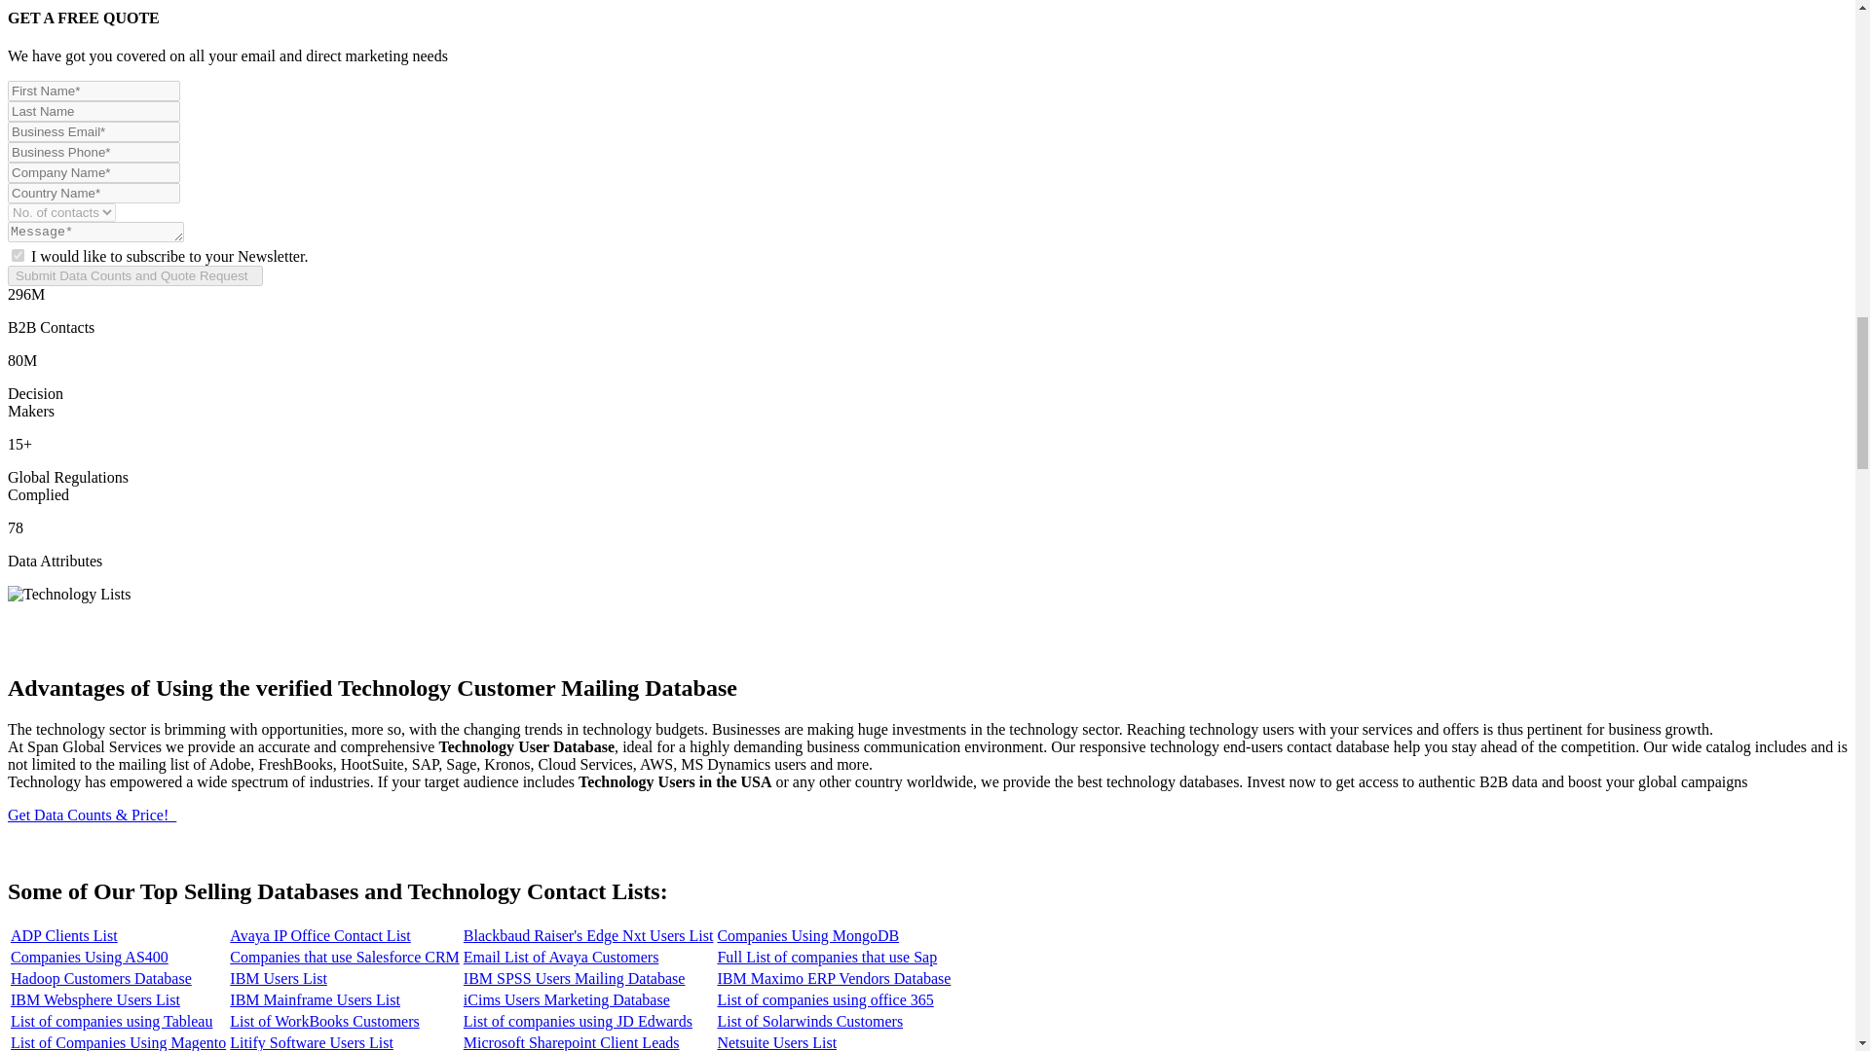  I want to click on newslettersubscribe, so click(18, 255).